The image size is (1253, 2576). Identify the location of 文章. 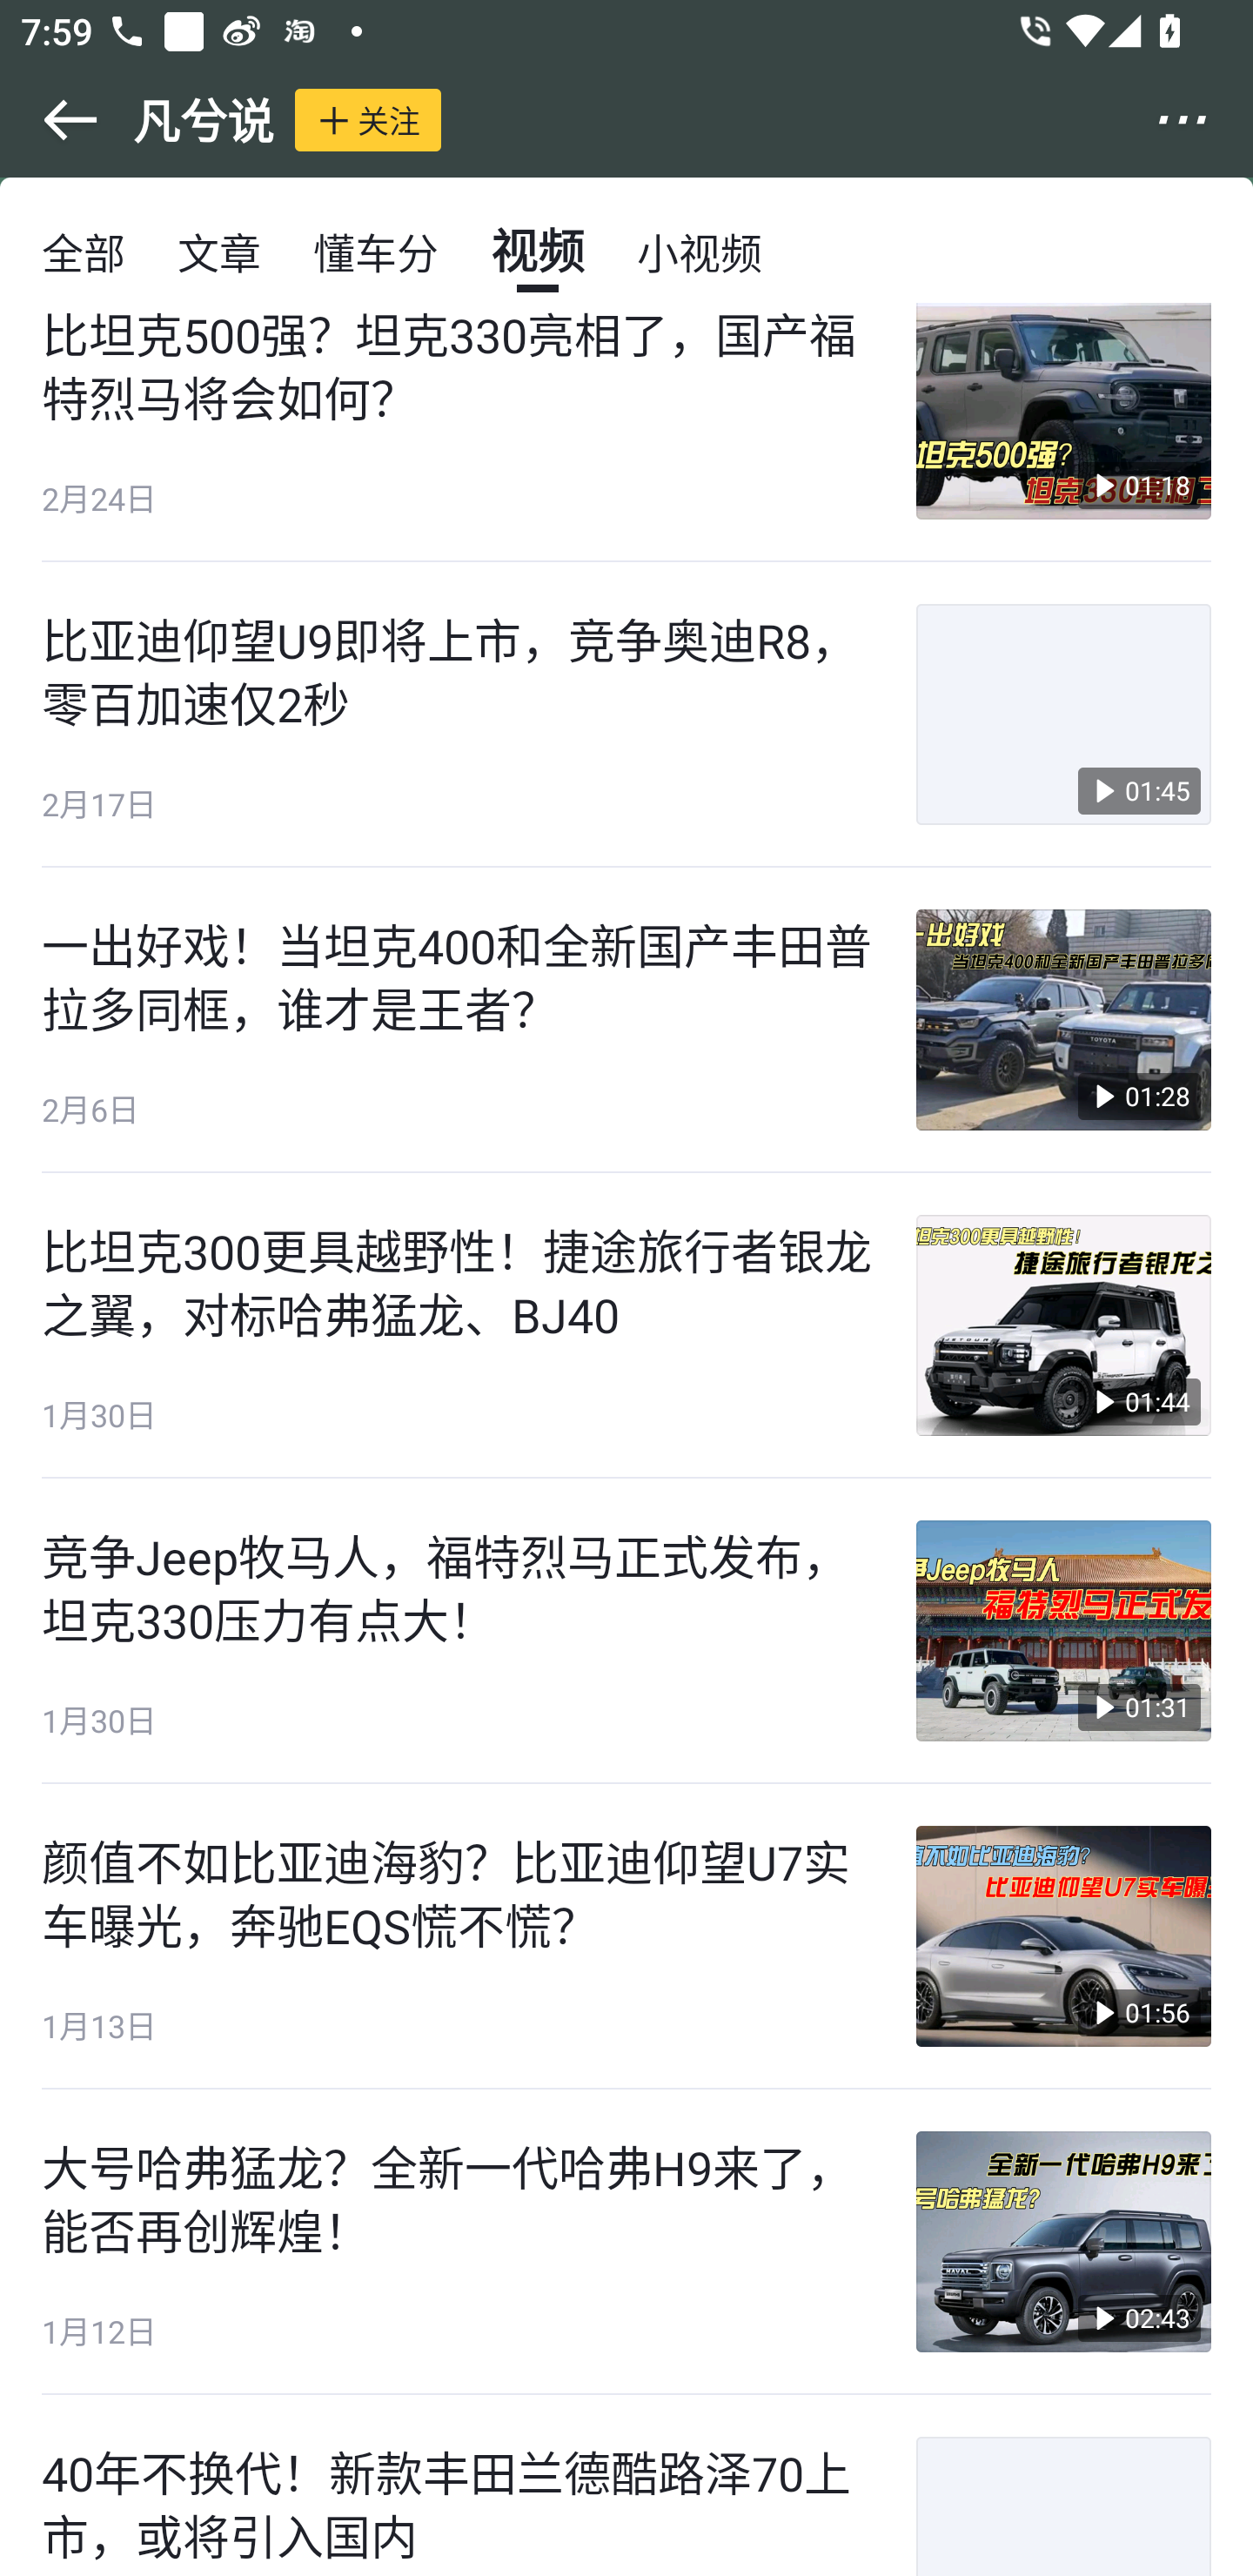
(219, 251).